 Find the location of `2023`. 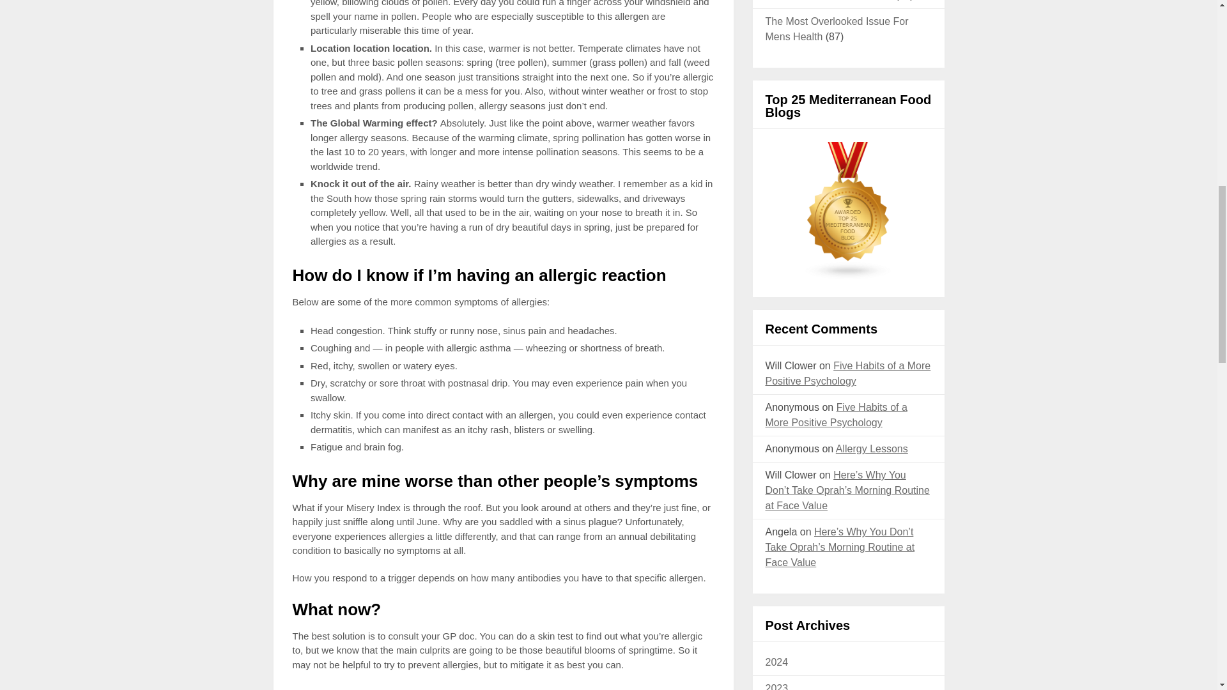

2023 is located at coordinates (777, 686).